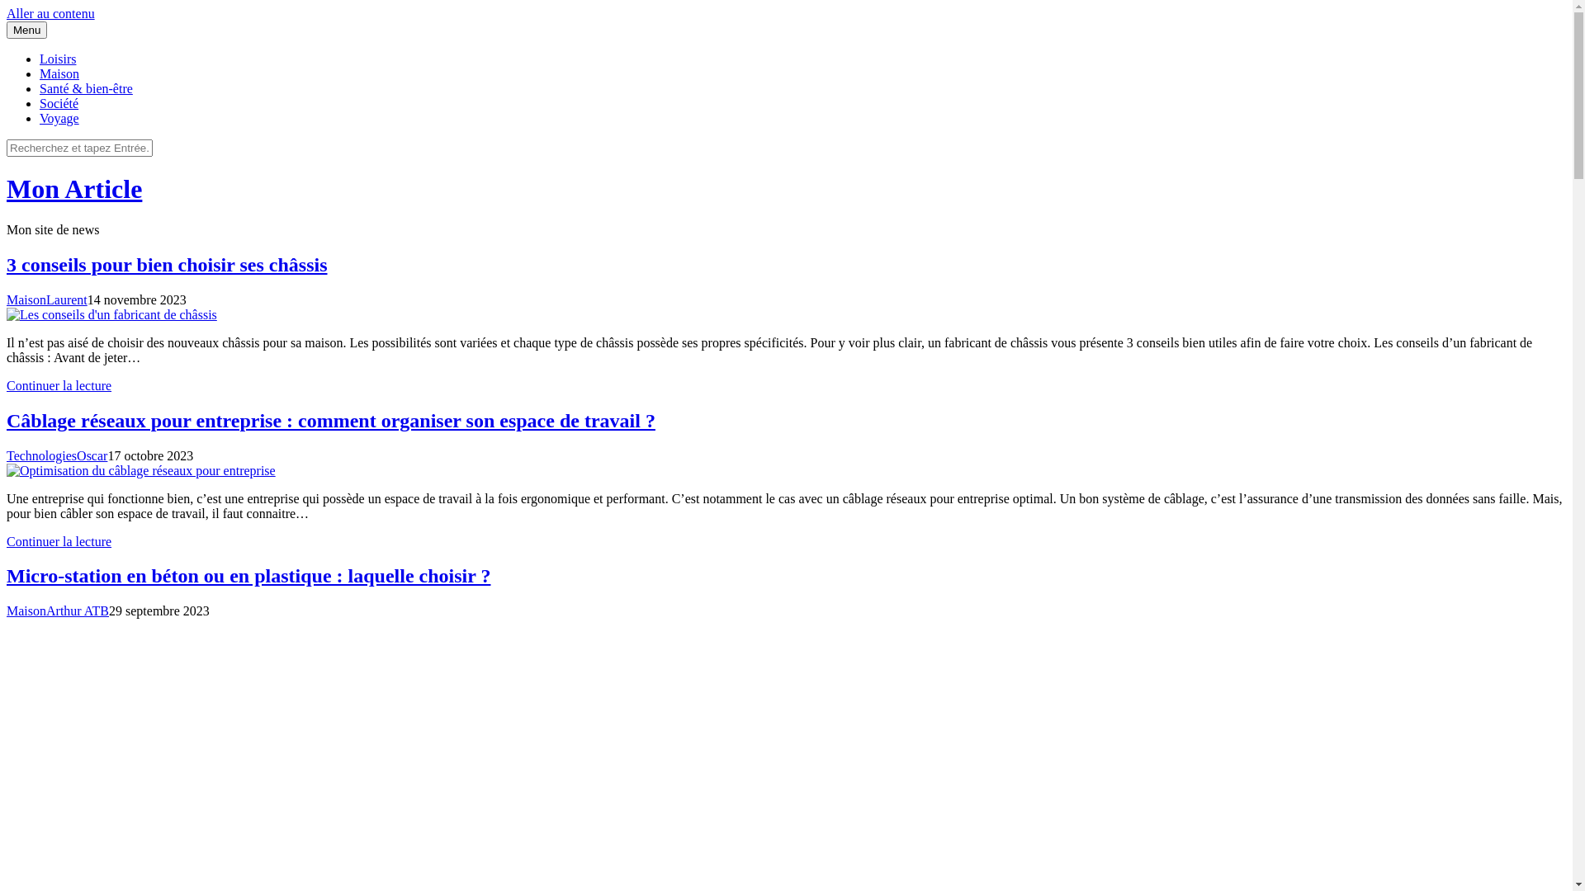  Describe the element at coordinates (26, 30) in the screenshot. I see `Menu` at that location.